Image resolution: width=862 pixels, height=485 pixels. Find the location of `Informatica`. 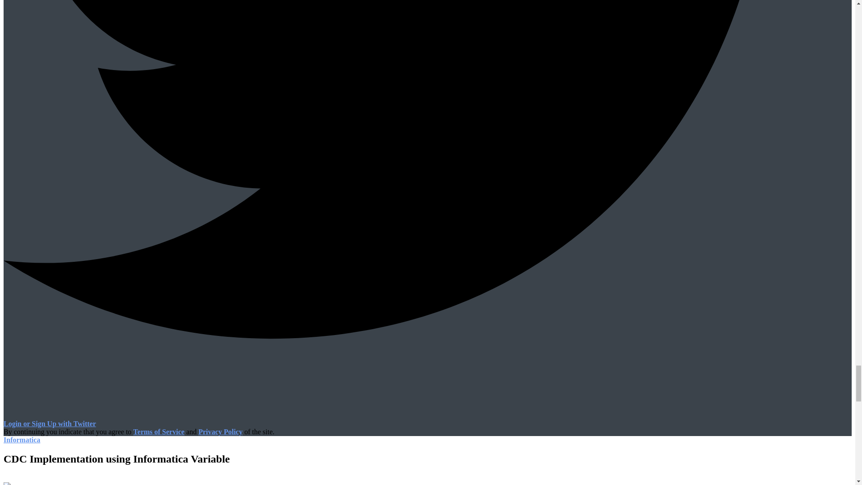

Informatica is located at coordinates (22, 440).